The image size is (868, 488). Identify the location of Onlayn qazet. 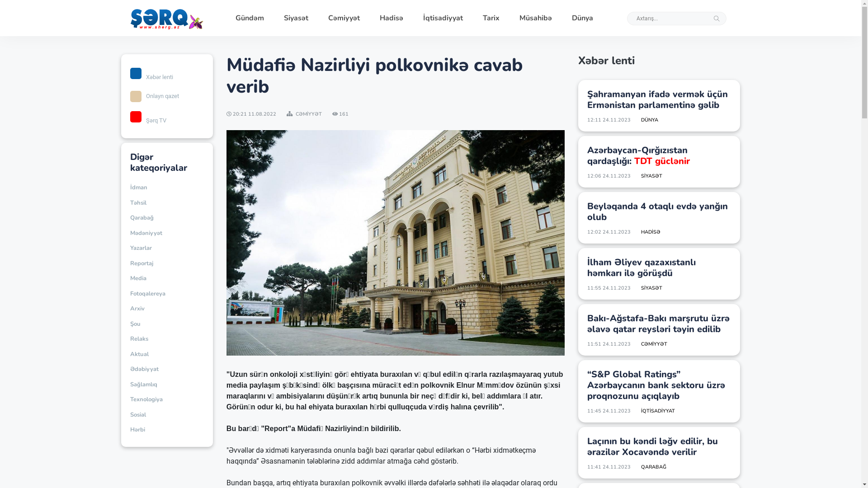
(167, 96).